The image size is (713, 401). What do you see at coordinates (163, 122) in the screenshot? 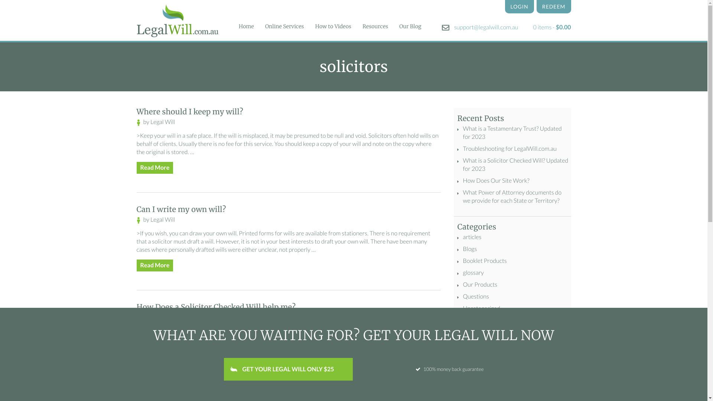
I see `Legal Will` at bounding box center [163, 122].